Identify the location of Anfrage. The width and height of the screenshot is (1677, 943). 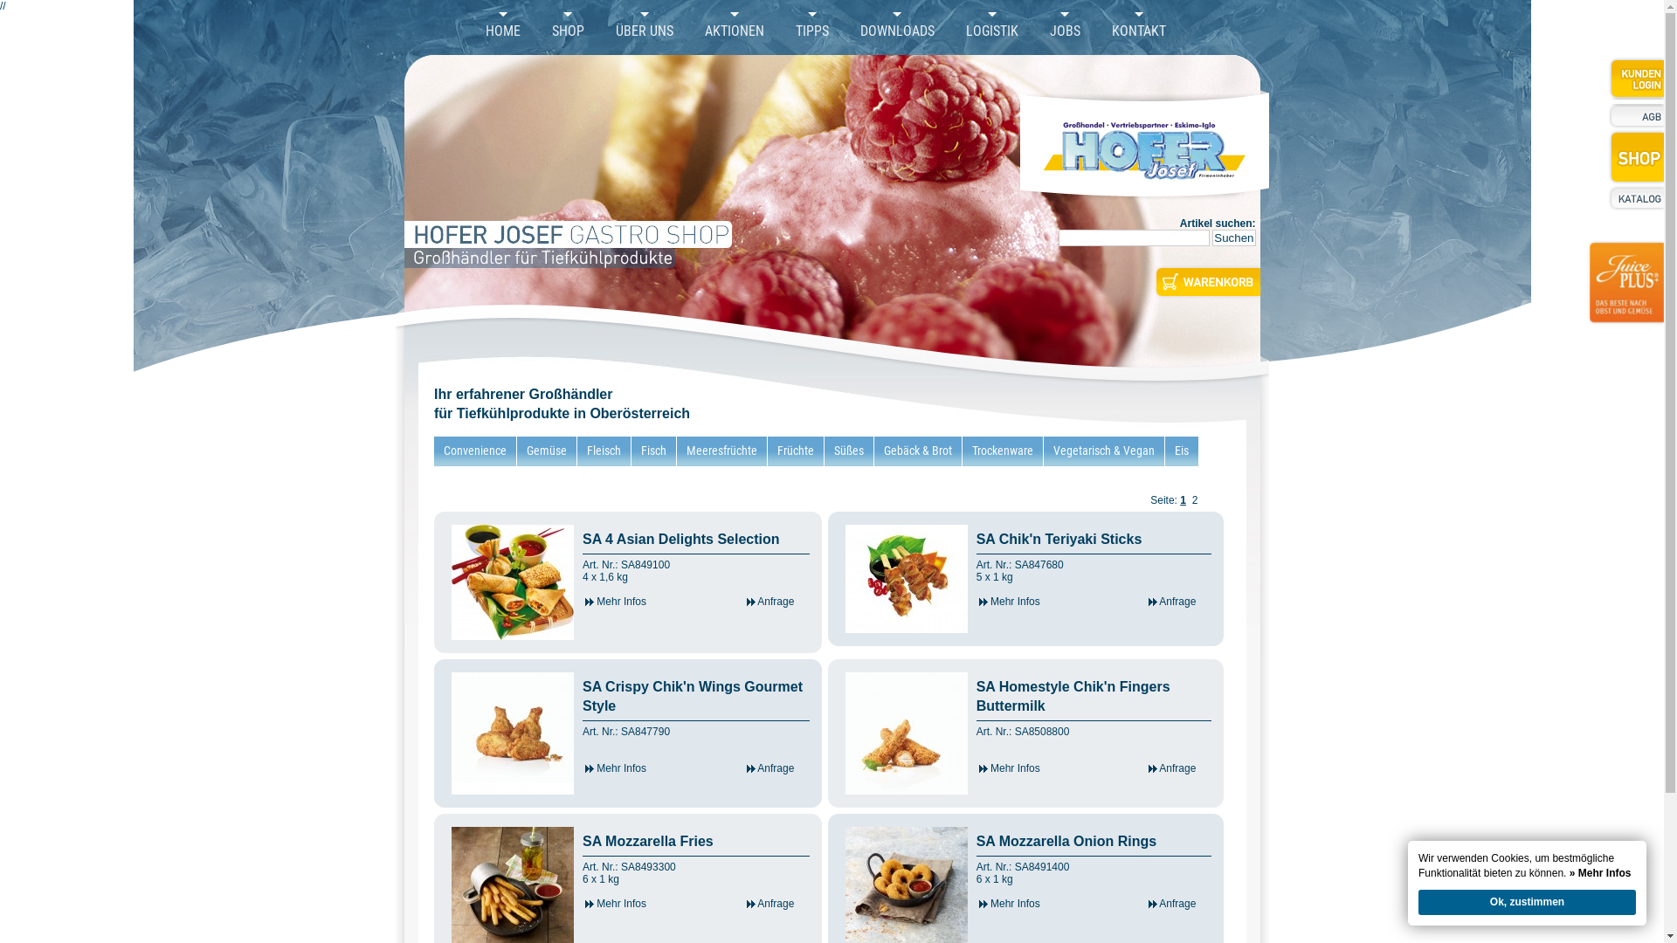
(1172, 904).